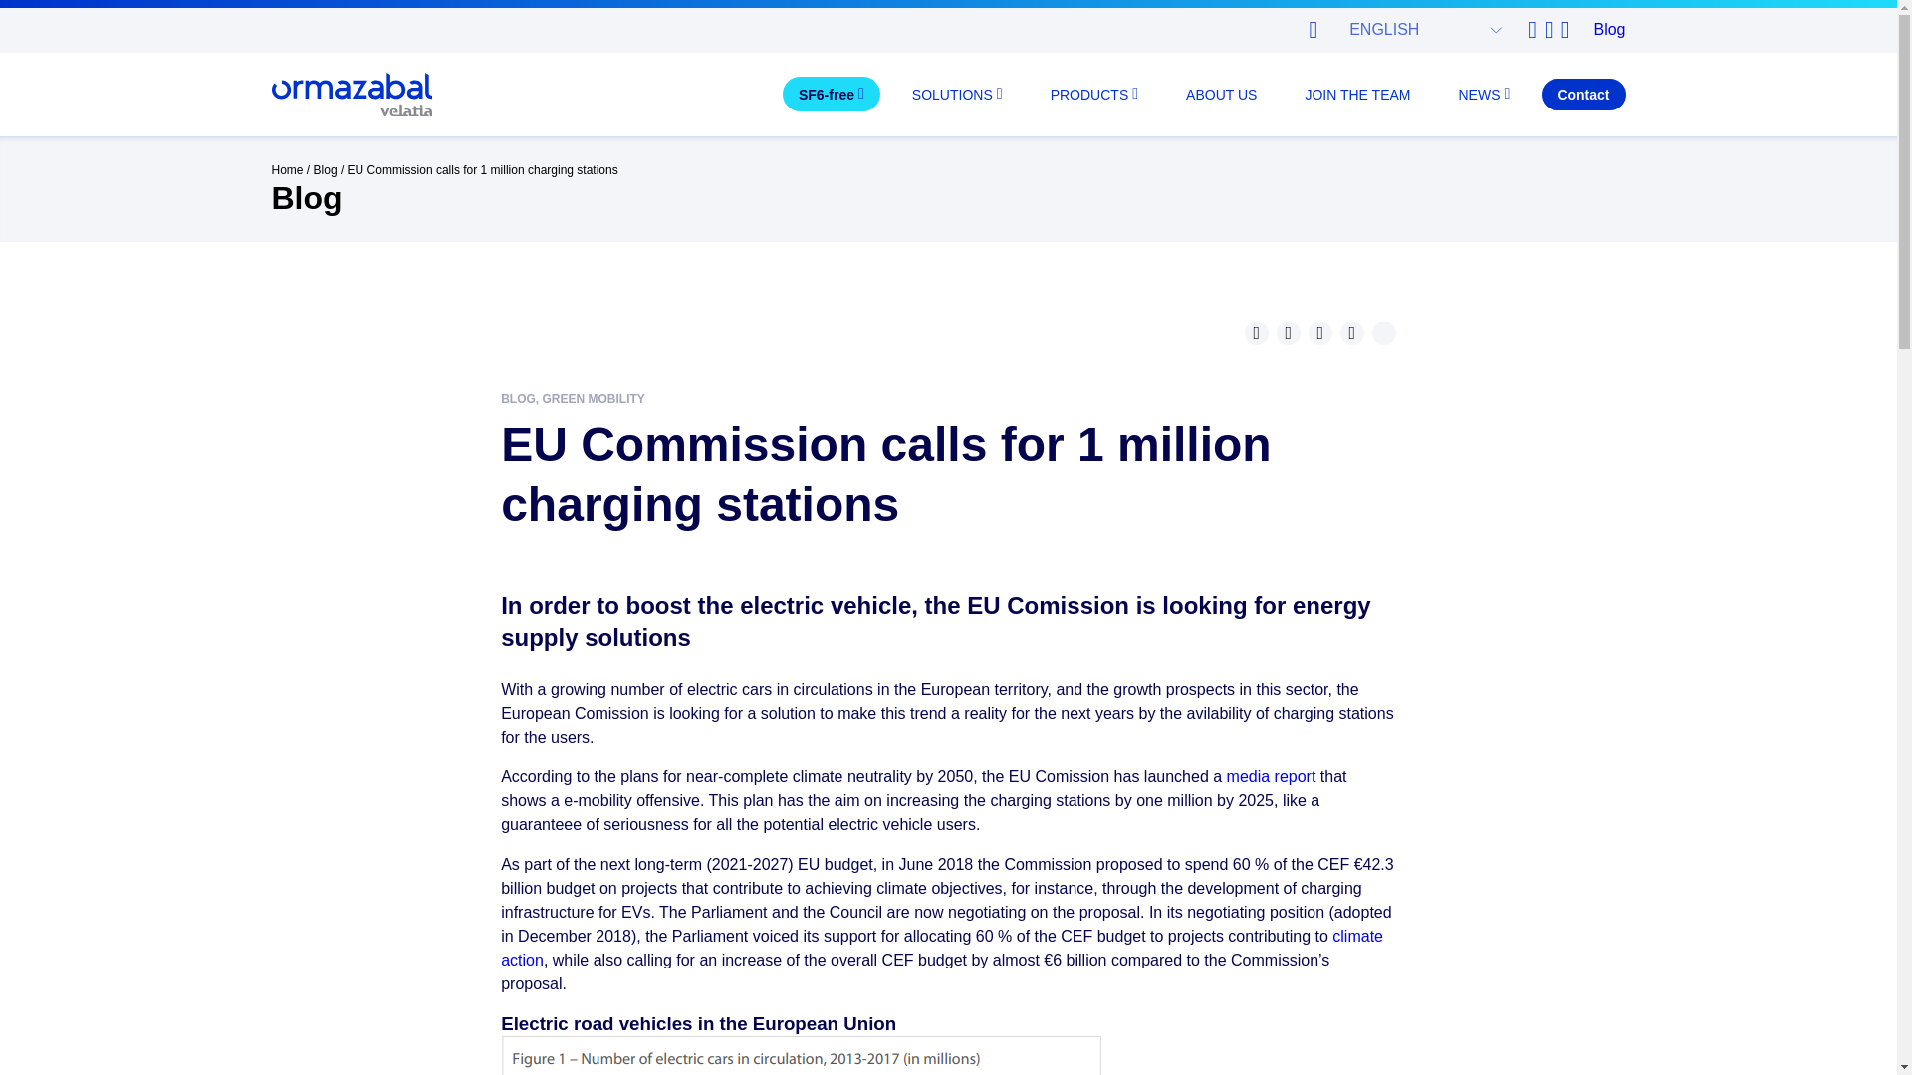 The image size is (1912, 1075). What do you see at coordinates (958, 94) in the screenshot?
I see `SOLUTIONS` at bounding box center [958, 94].